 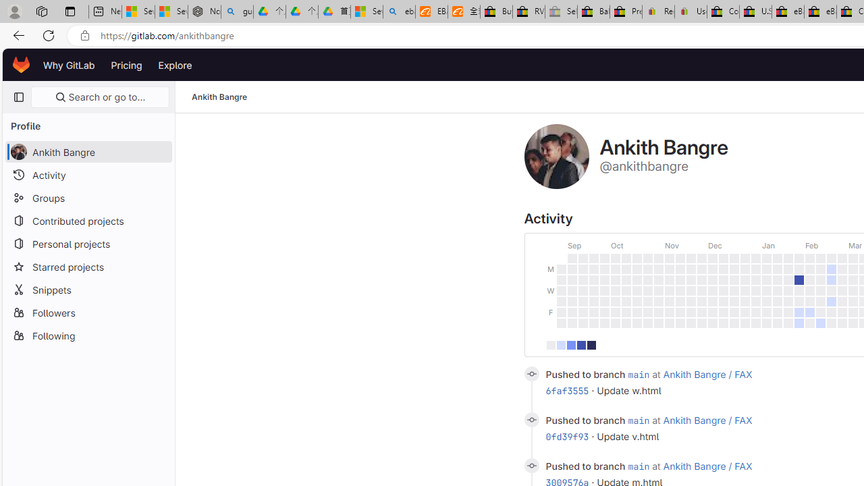 What do you see at coordinates (551, 344) in the screenshot?
I see `No contributions` at bounding box center [551, 344].